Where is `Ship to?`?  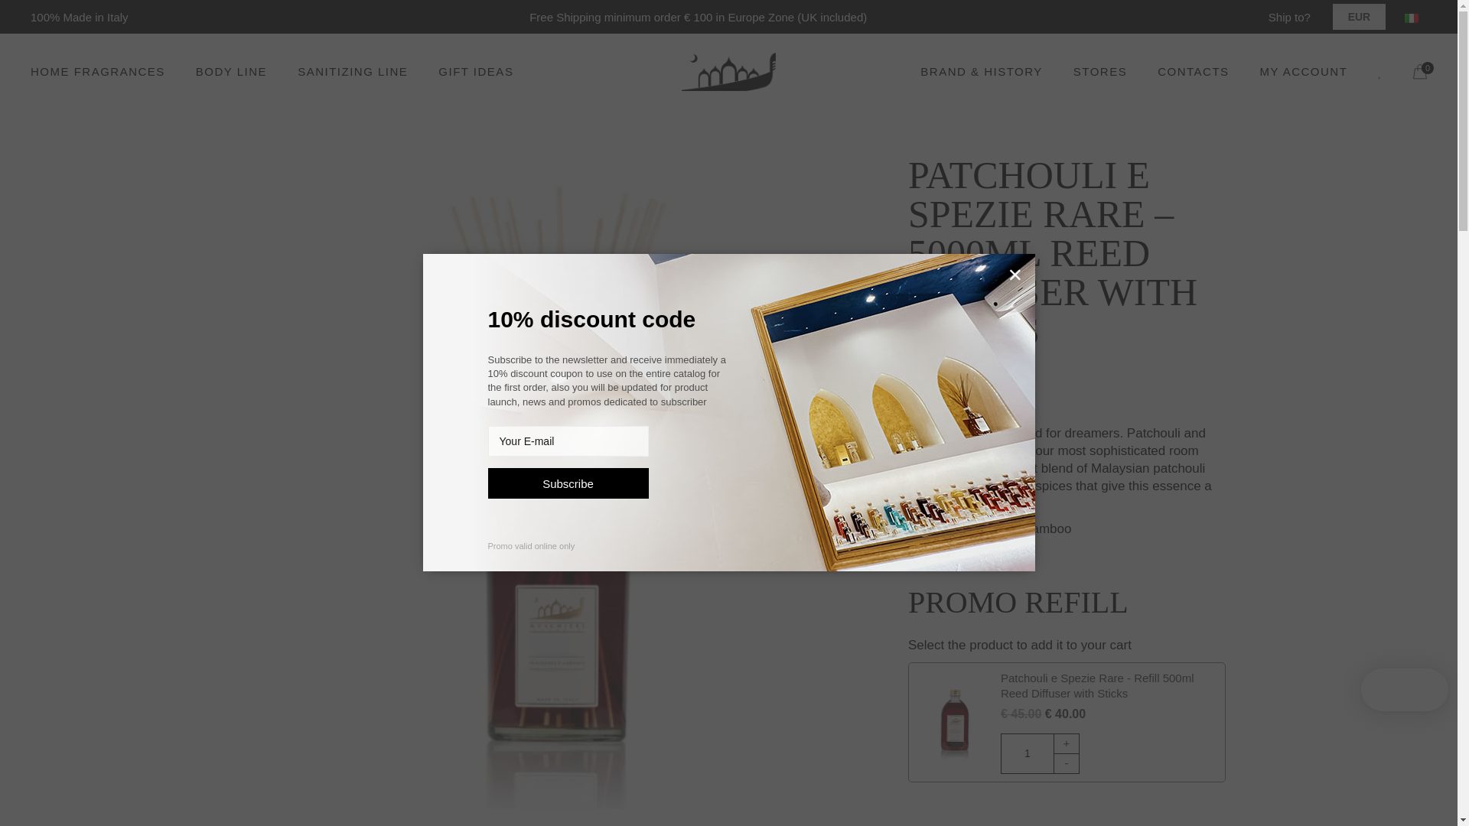
Ship to? is located at coordinates (1289, 17).